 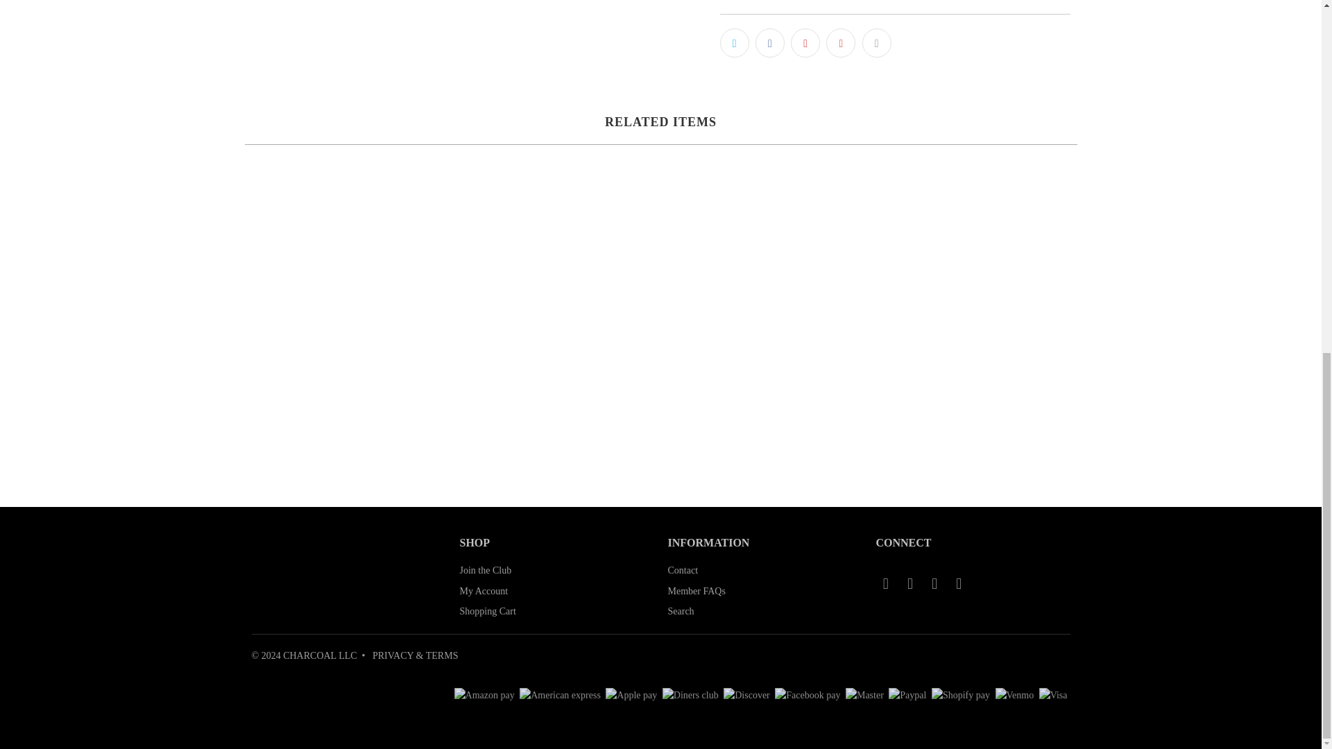 What do you see at coordinates (885, 584) in the screenshot?
I see `Email Charcoal Book Club` at bounding box center [885, 584].